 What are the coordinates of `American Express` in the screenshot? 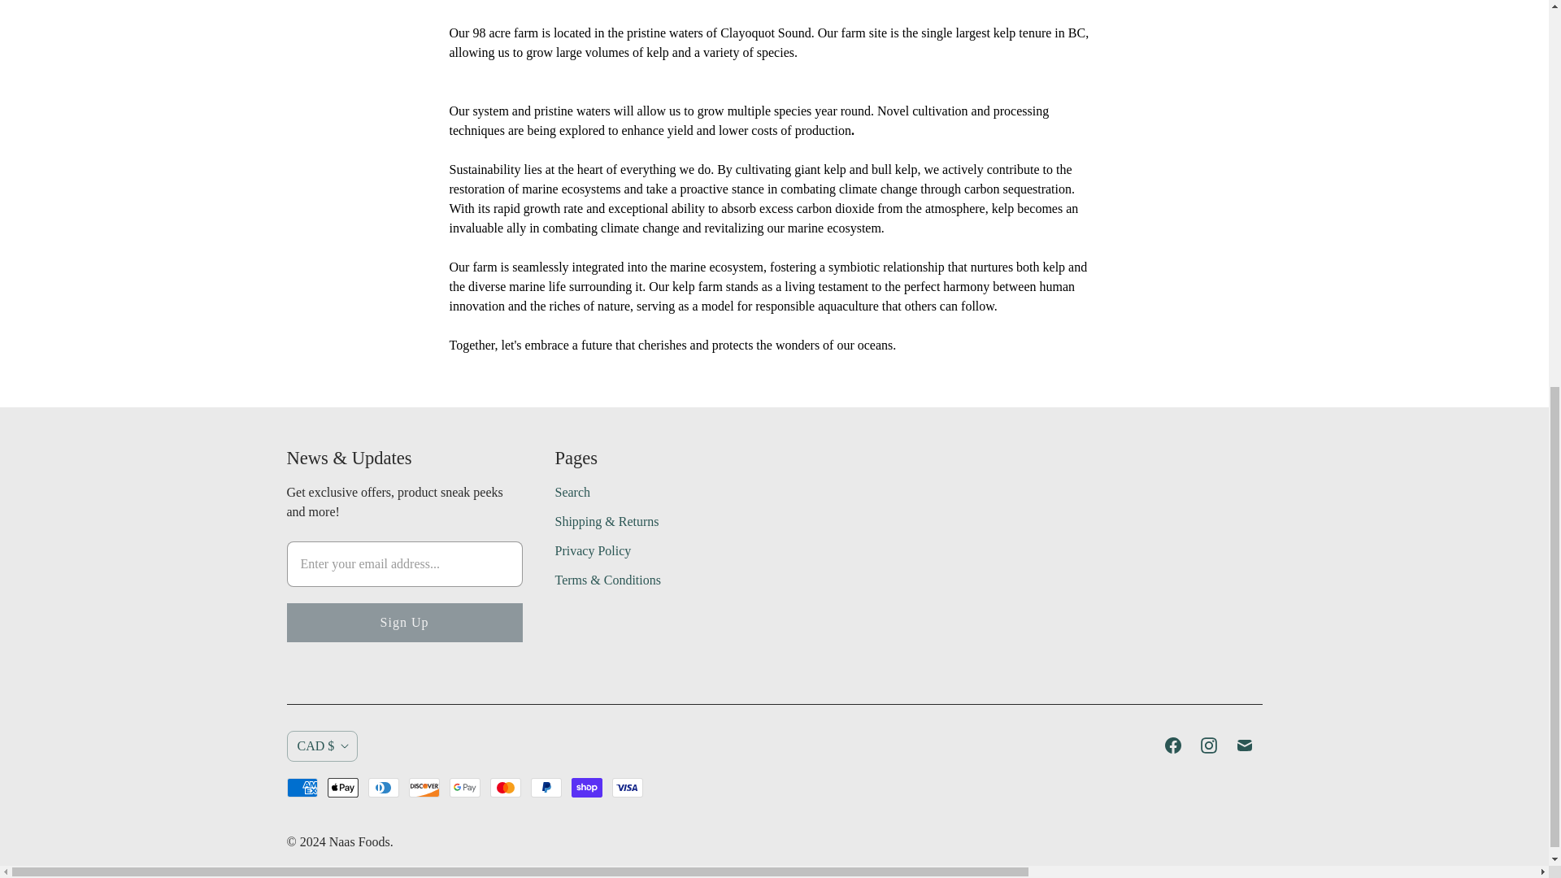 It's located at (301, 787).